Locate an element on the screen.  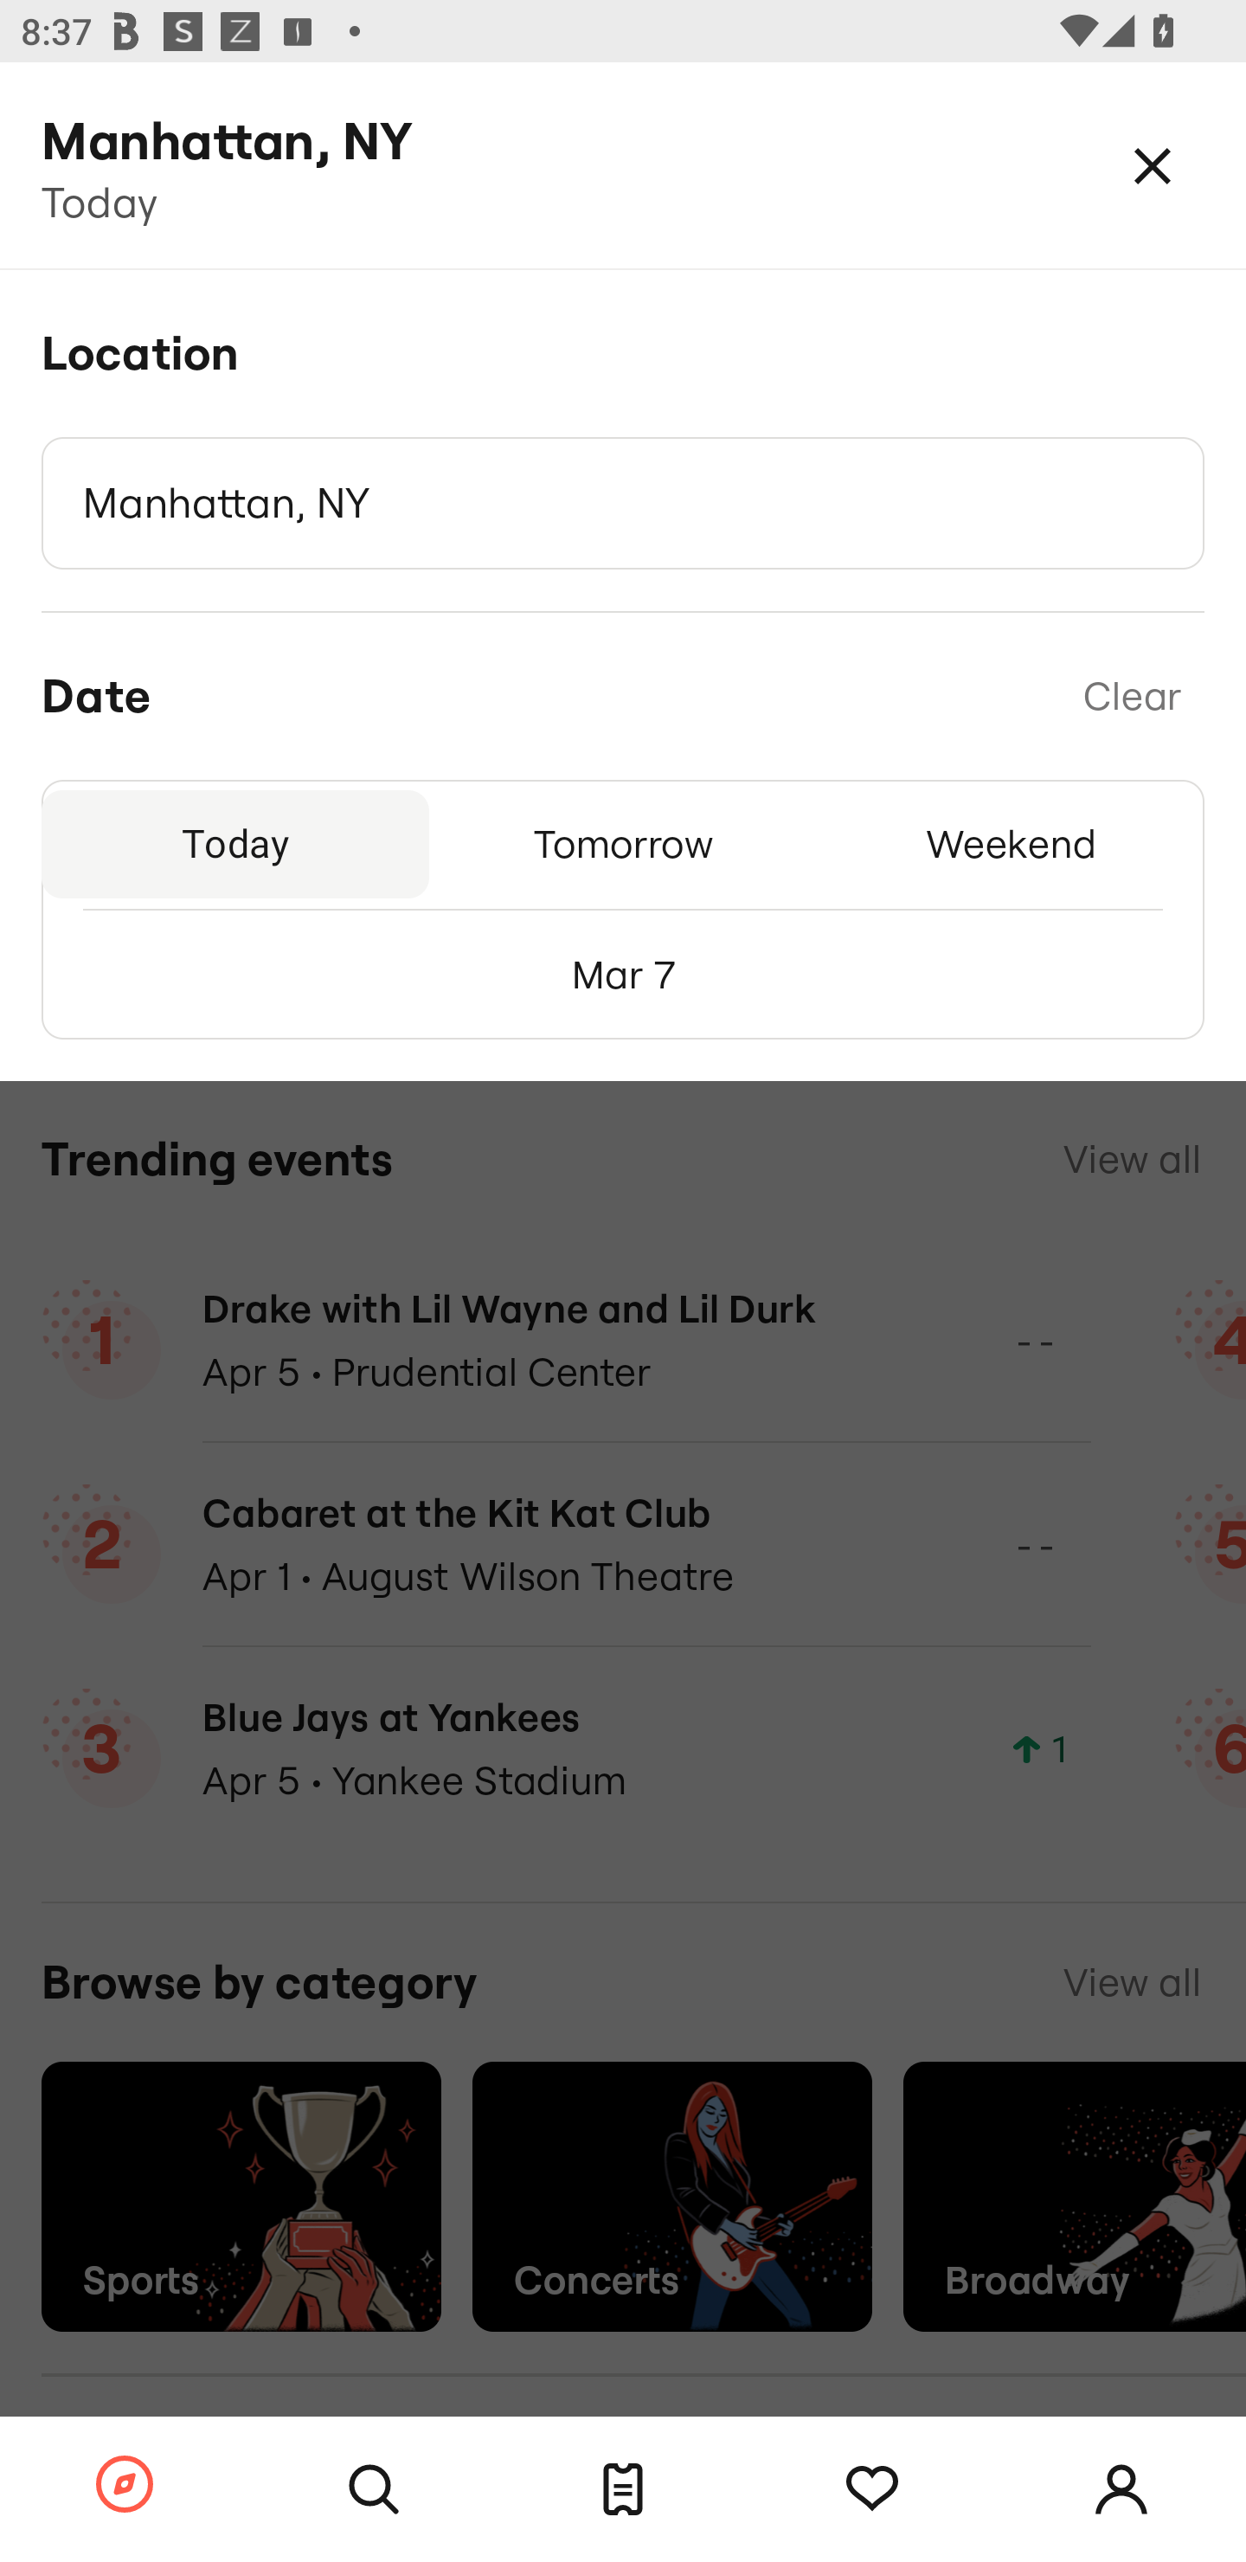
Manhattan, NY is located at coordinates (623, 504).